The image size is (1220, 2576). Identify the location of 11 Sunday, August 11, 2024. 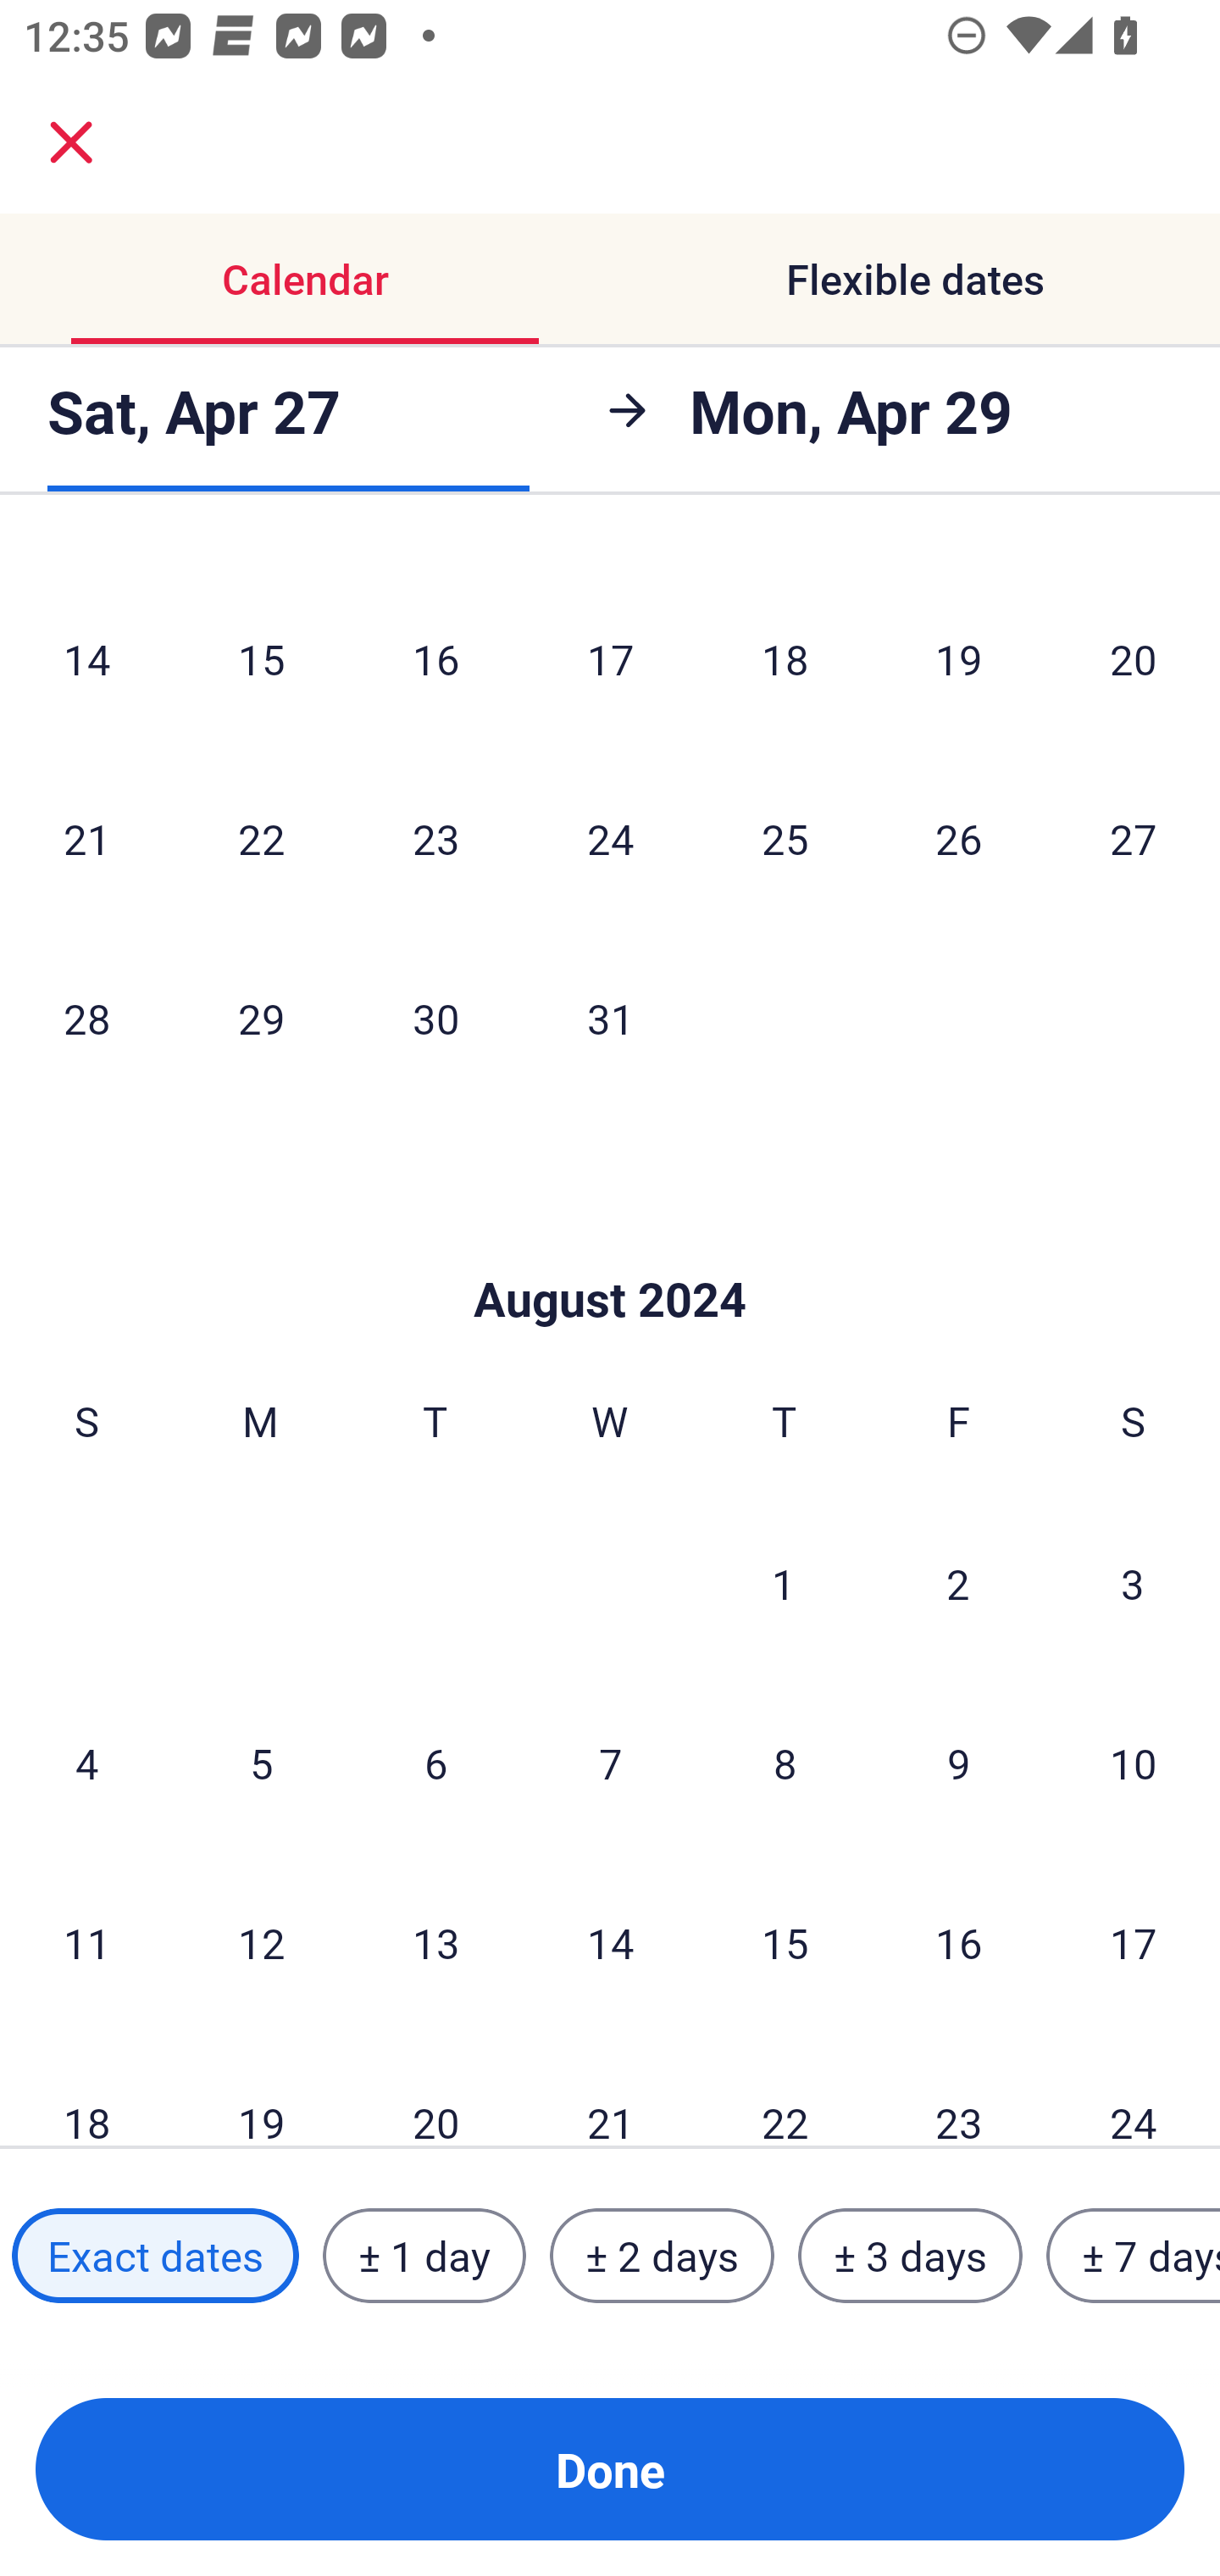
(86, 1942).